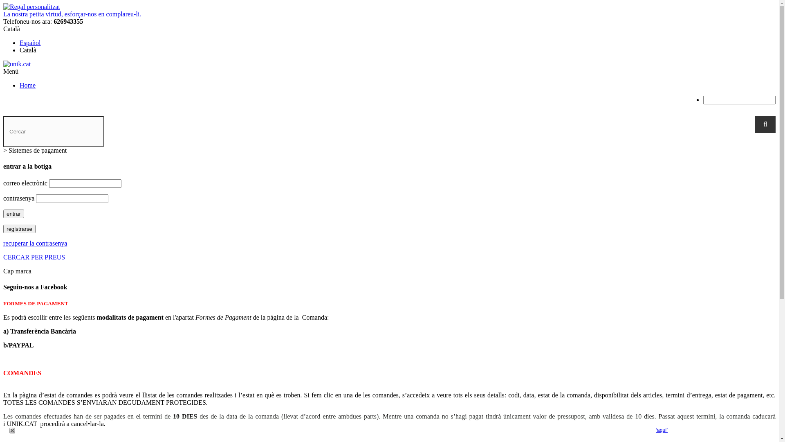 This screenshot has width=785, height=442. Describe the element at coordinates (12, 431) in the screenshot. I see `Close` at that location.